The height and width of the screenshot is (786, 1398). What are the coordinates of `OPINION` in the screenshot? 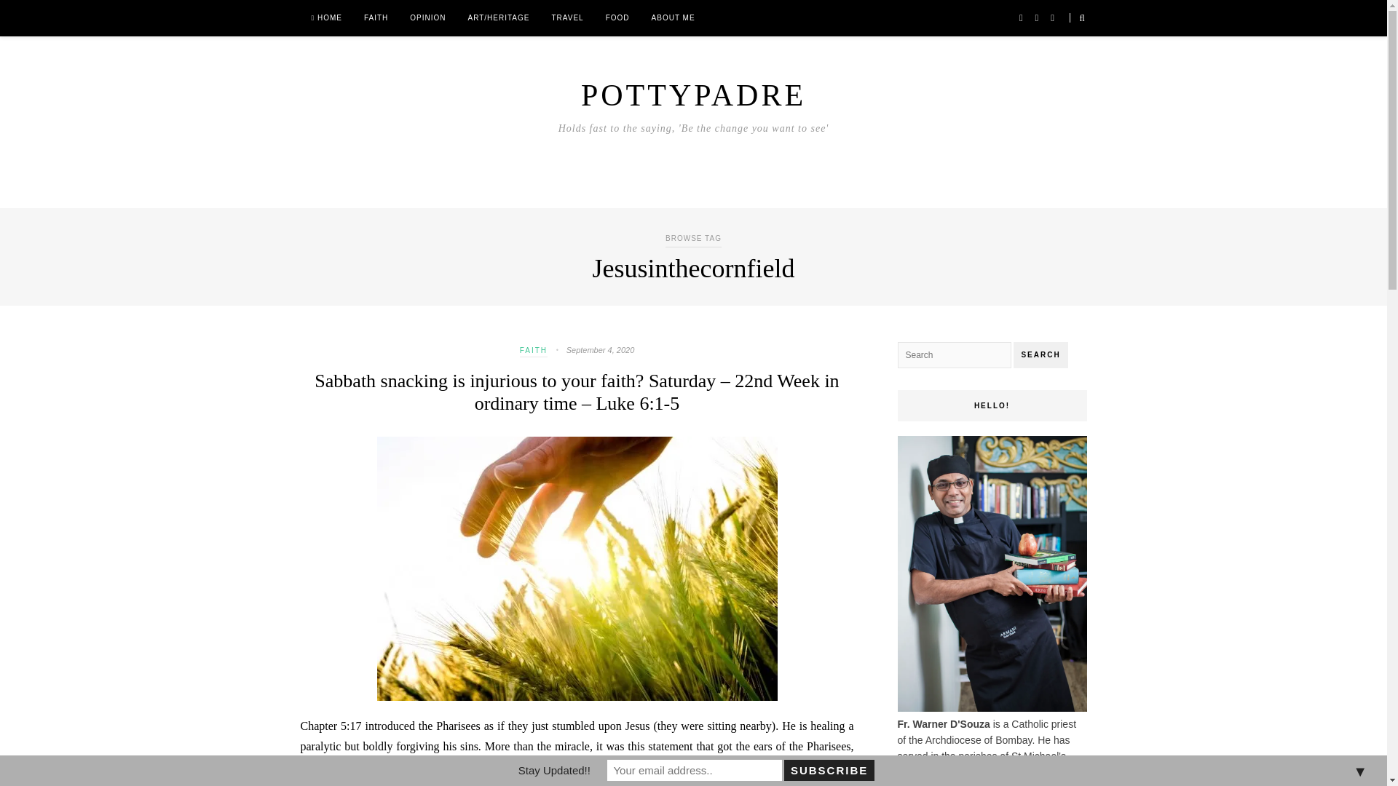 It's located at (427, 17).